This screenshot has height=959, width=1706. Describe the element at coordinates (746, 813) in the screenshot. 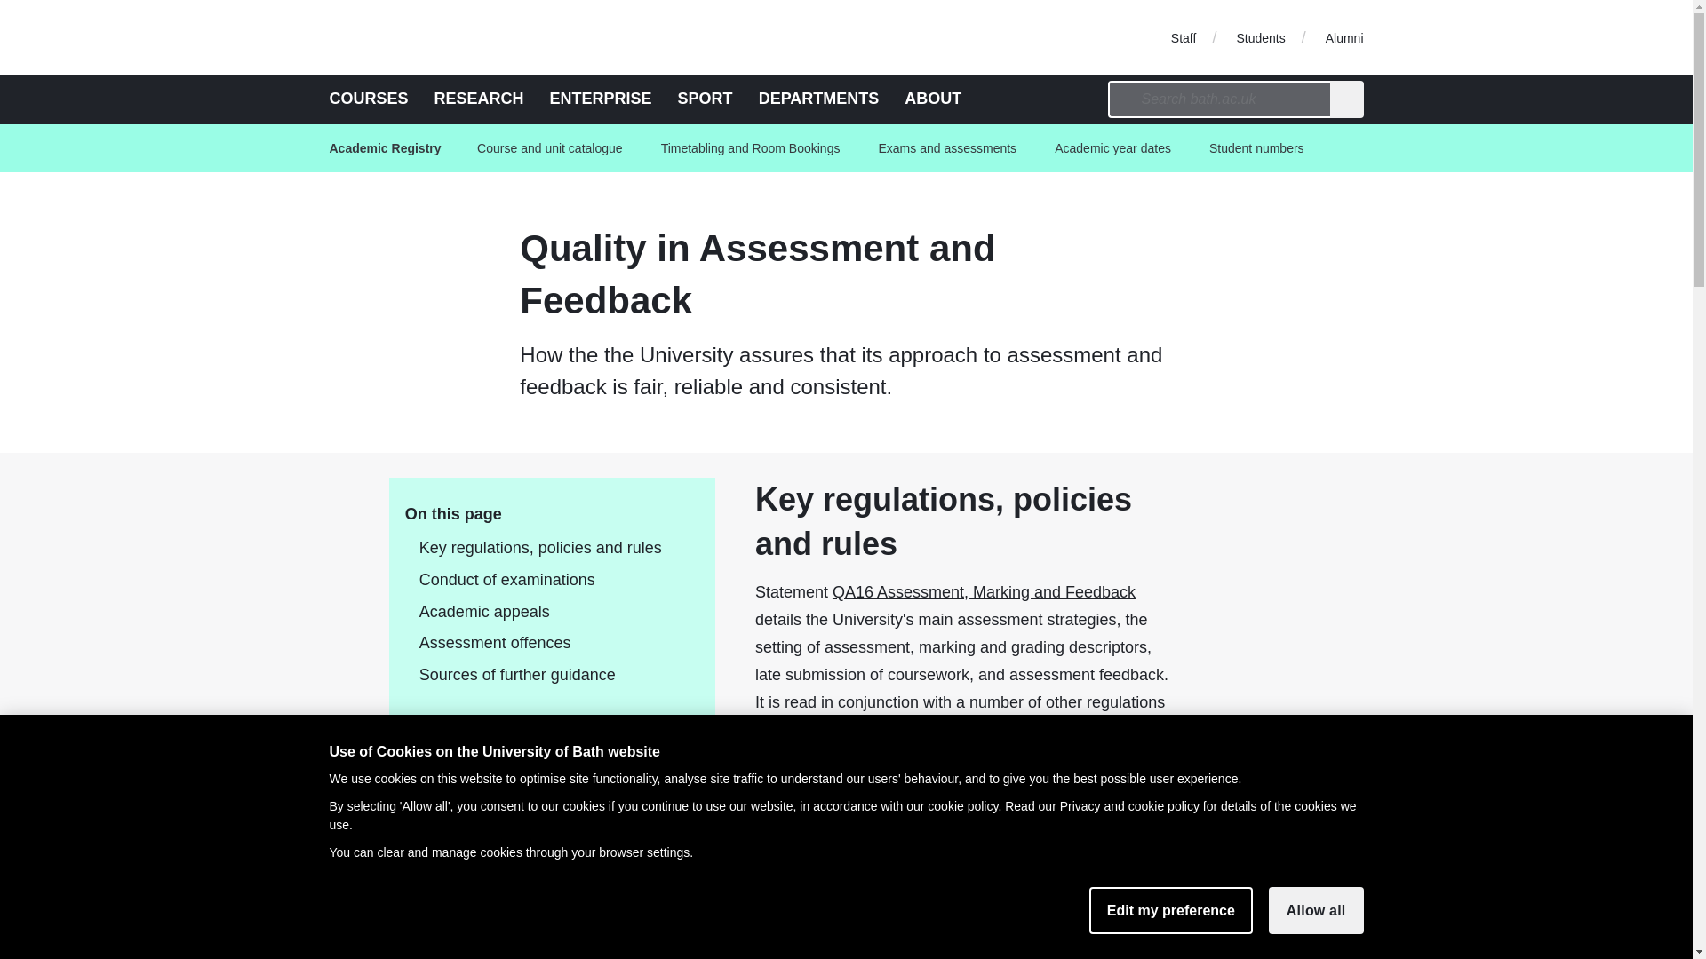

I see `New Framework for Assessment: Assessment Regulations` at that location.